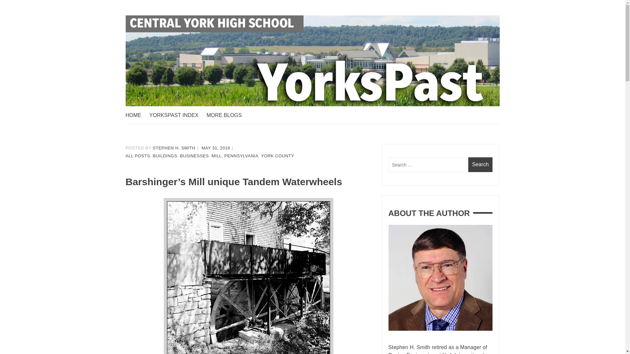  What do you see at coordinates (216, 148) in the screenshot?
I see `MAY 31, 2016` at bounding box center [216, 148].